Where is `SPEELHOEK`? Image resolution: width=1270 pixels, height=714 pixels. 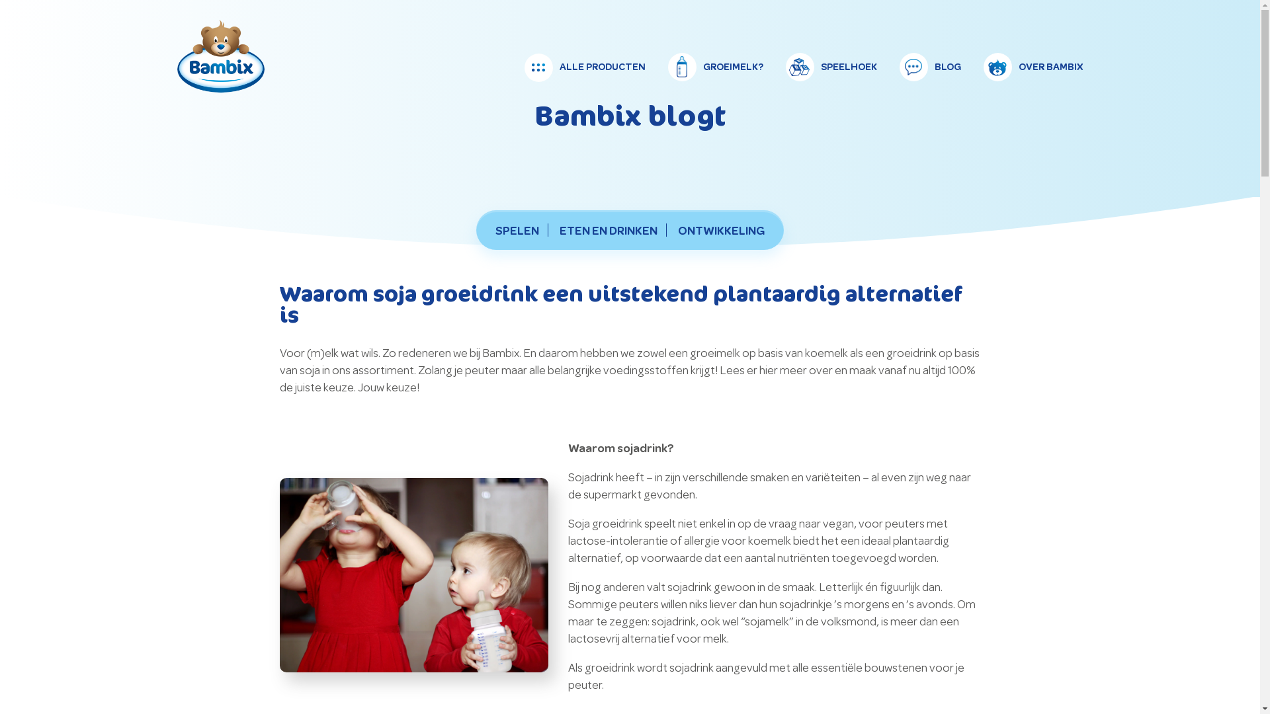
SPEELHOEK is located at coordinates (831, 67).